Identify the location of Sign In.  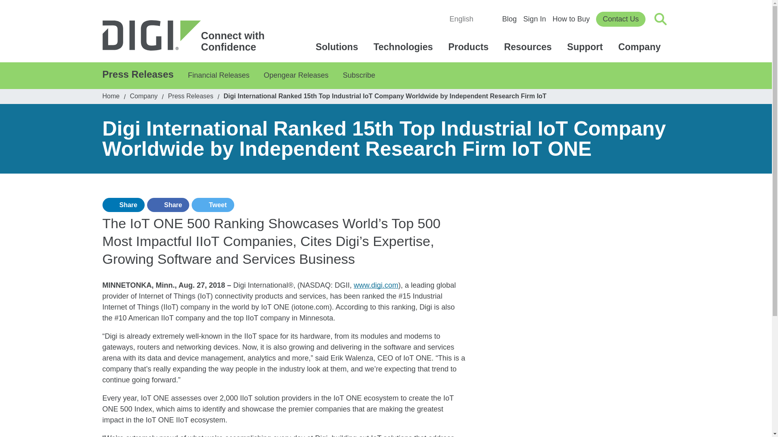
(509, 19).